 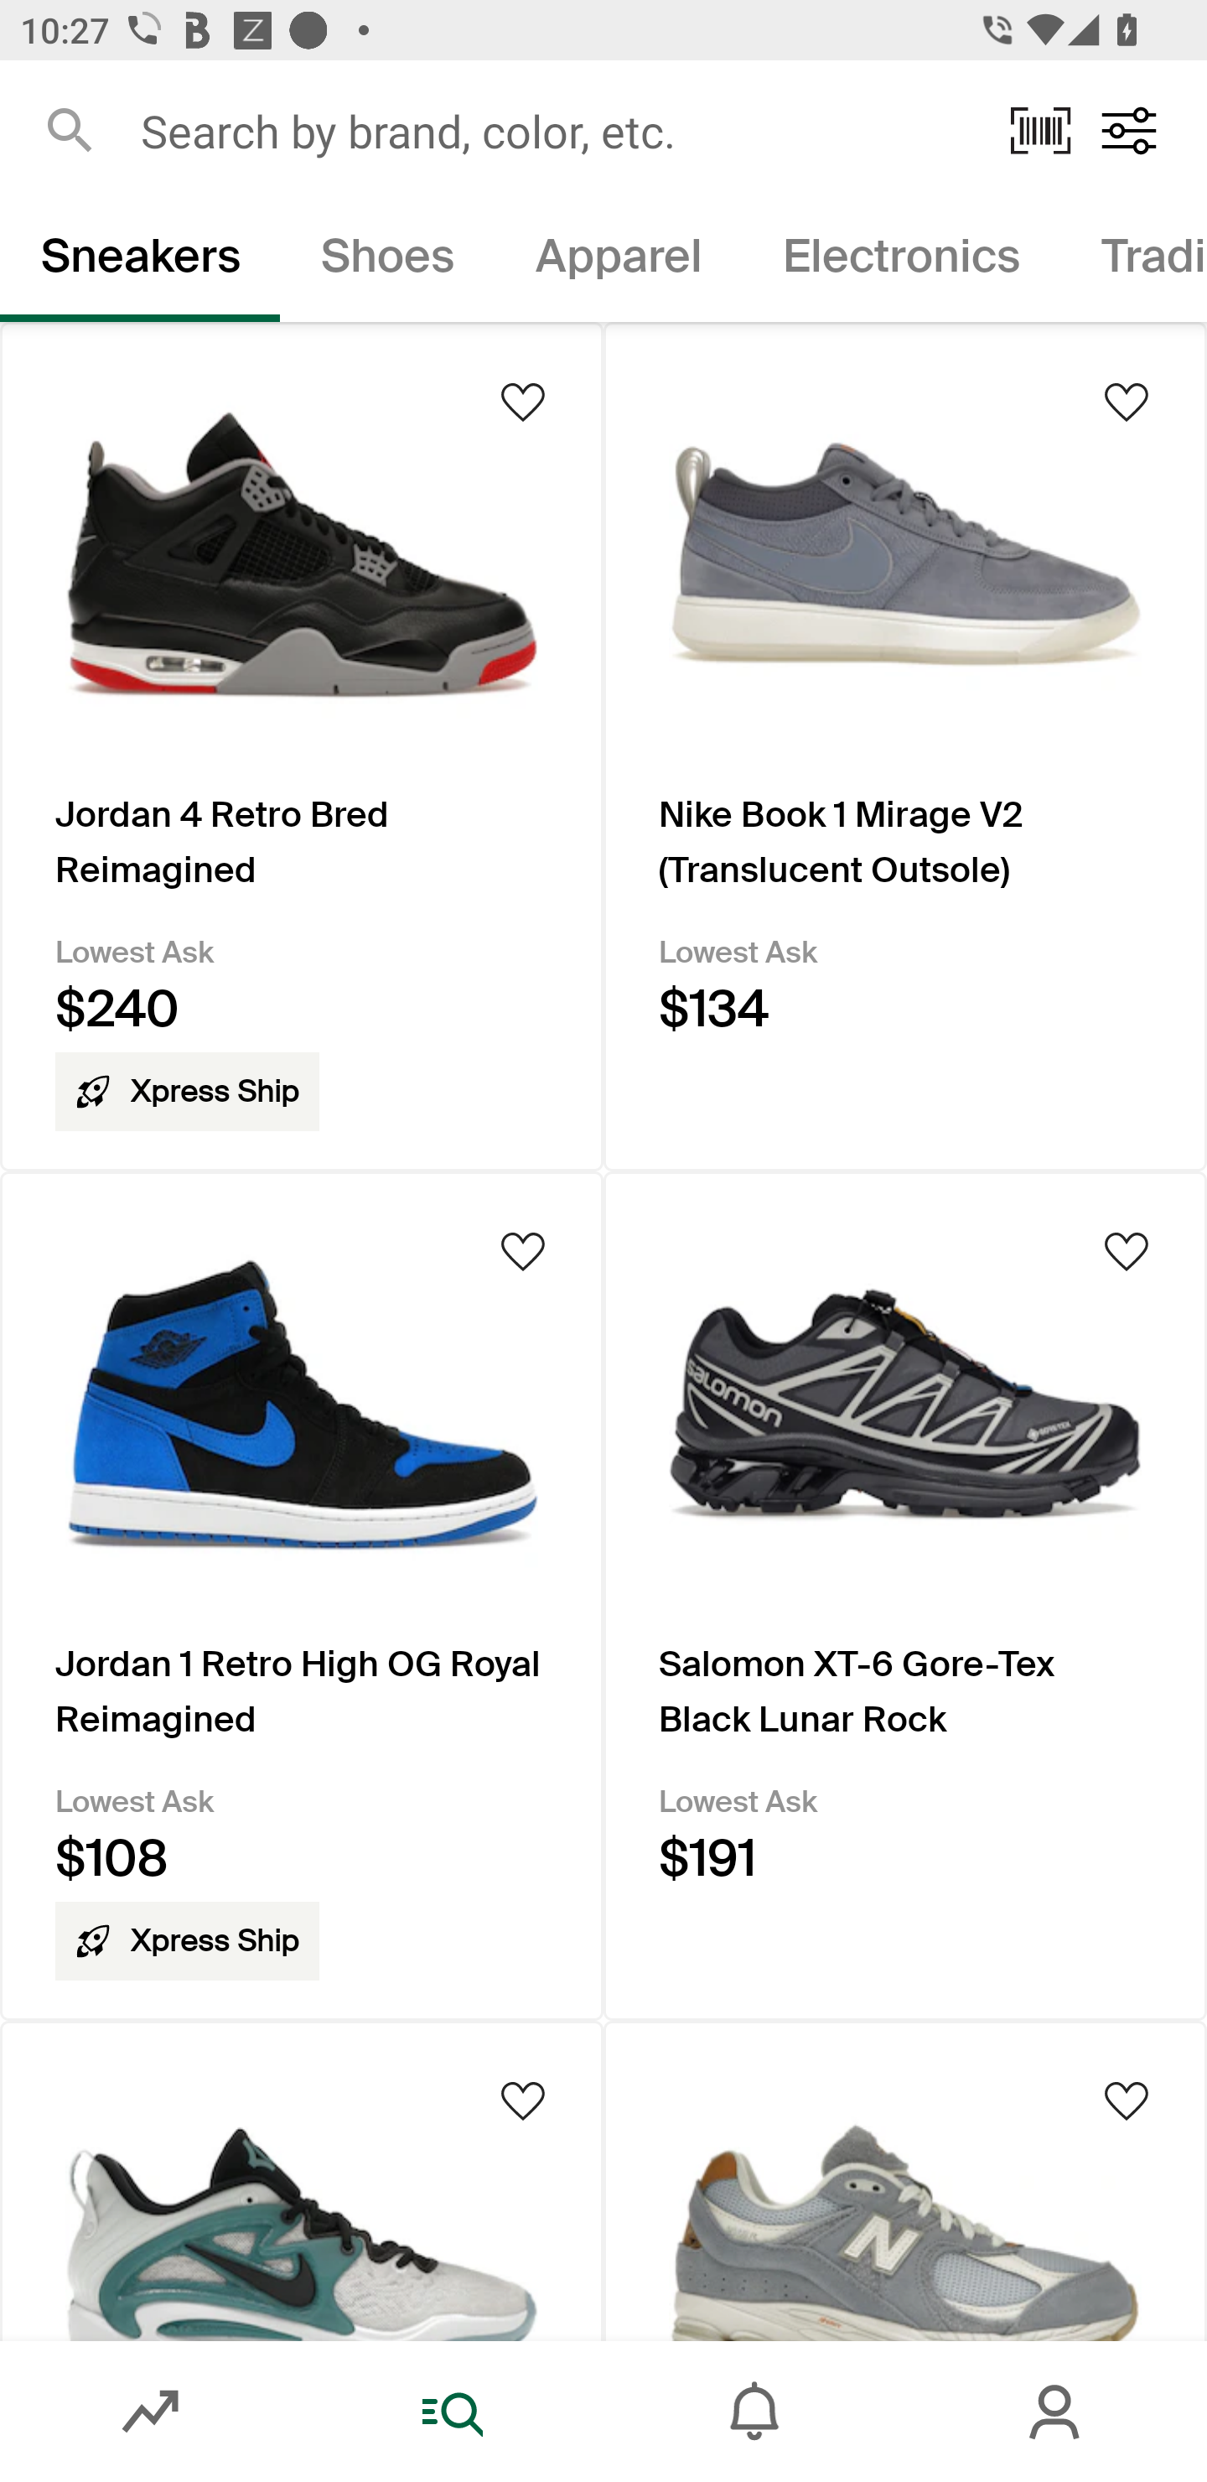 What do you see at coordinates (387, 262) in the screenshot?
I see `Shoes` at bounding box center [387, 262].